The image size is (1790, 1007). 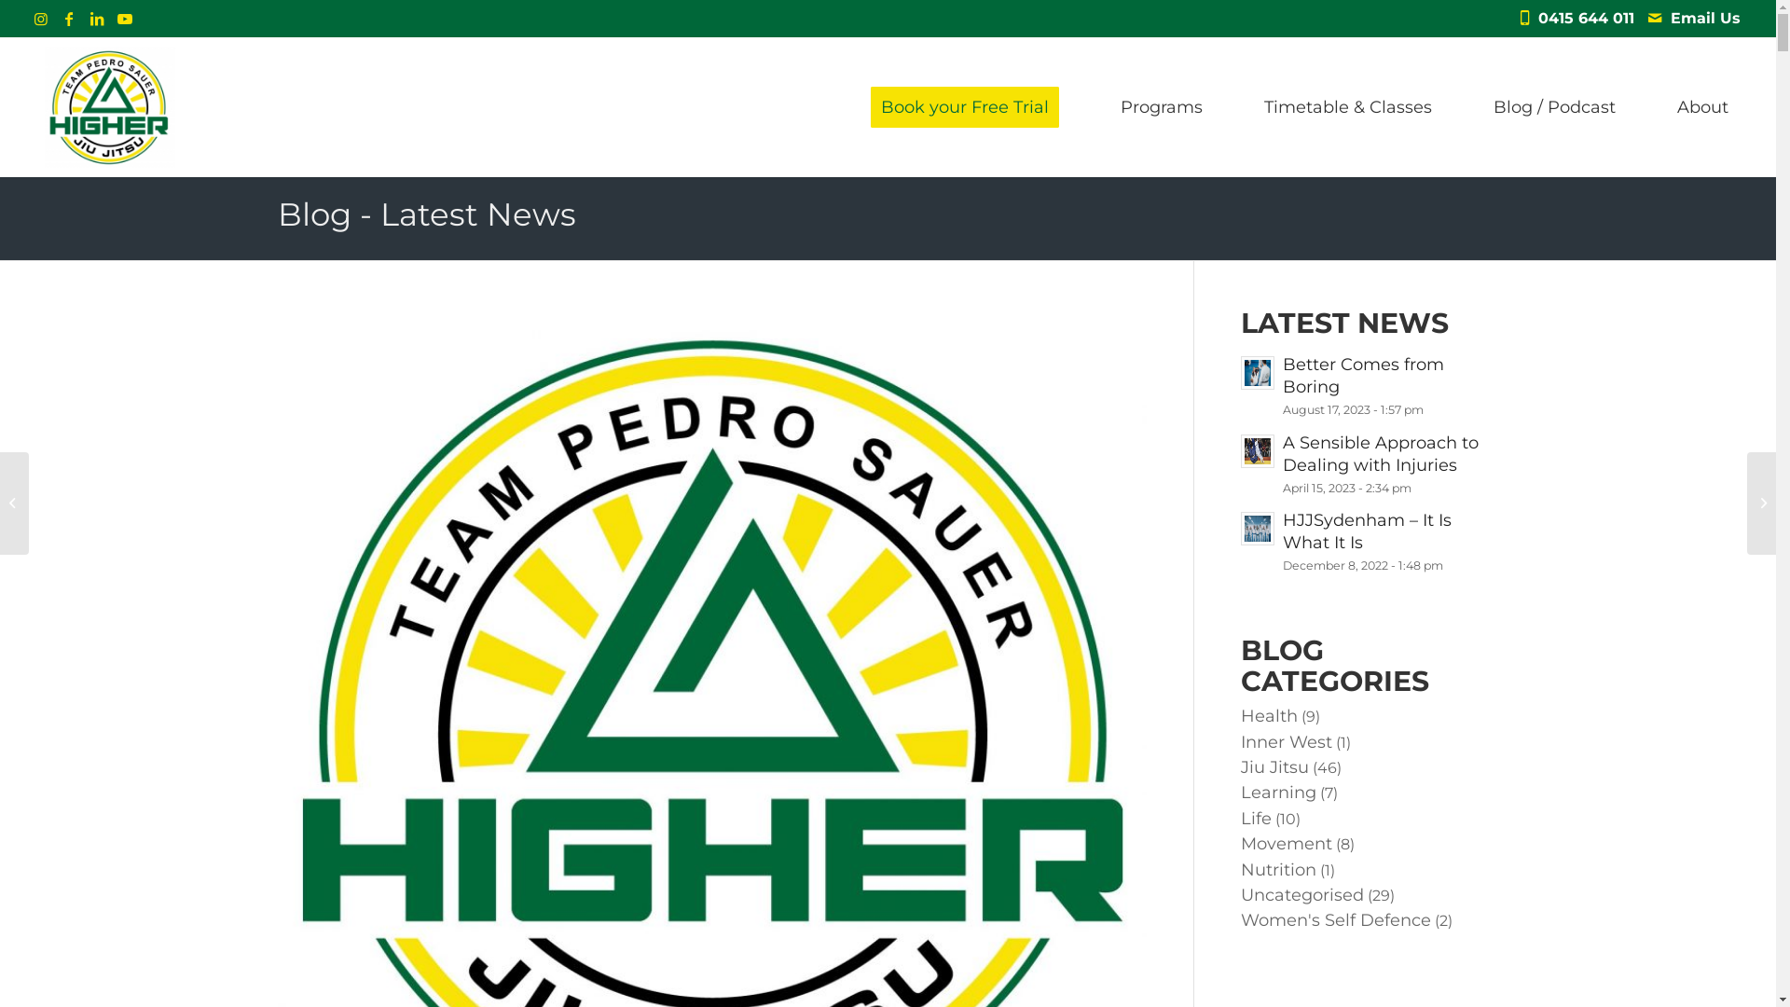 What do you see at coordinates (427, 214) in the screenshot?
I see `Blog - Latest News` at bounding box center [427, 214].